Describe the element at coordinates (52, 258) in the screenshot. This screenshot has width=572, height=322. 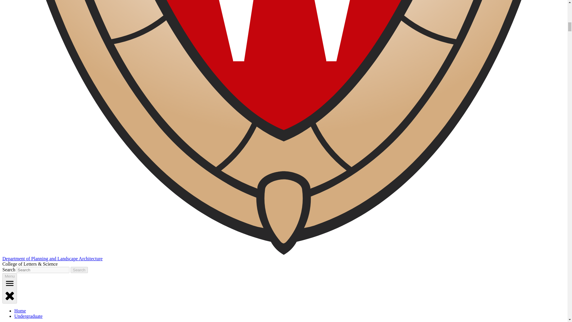
I see `Department of Planning and Landscape Architecture` at that location.